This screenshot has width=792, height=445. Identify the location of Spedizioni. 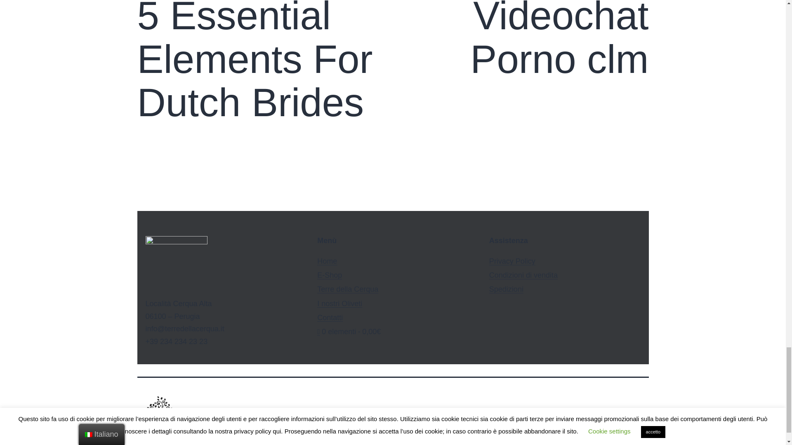
(507, 289).